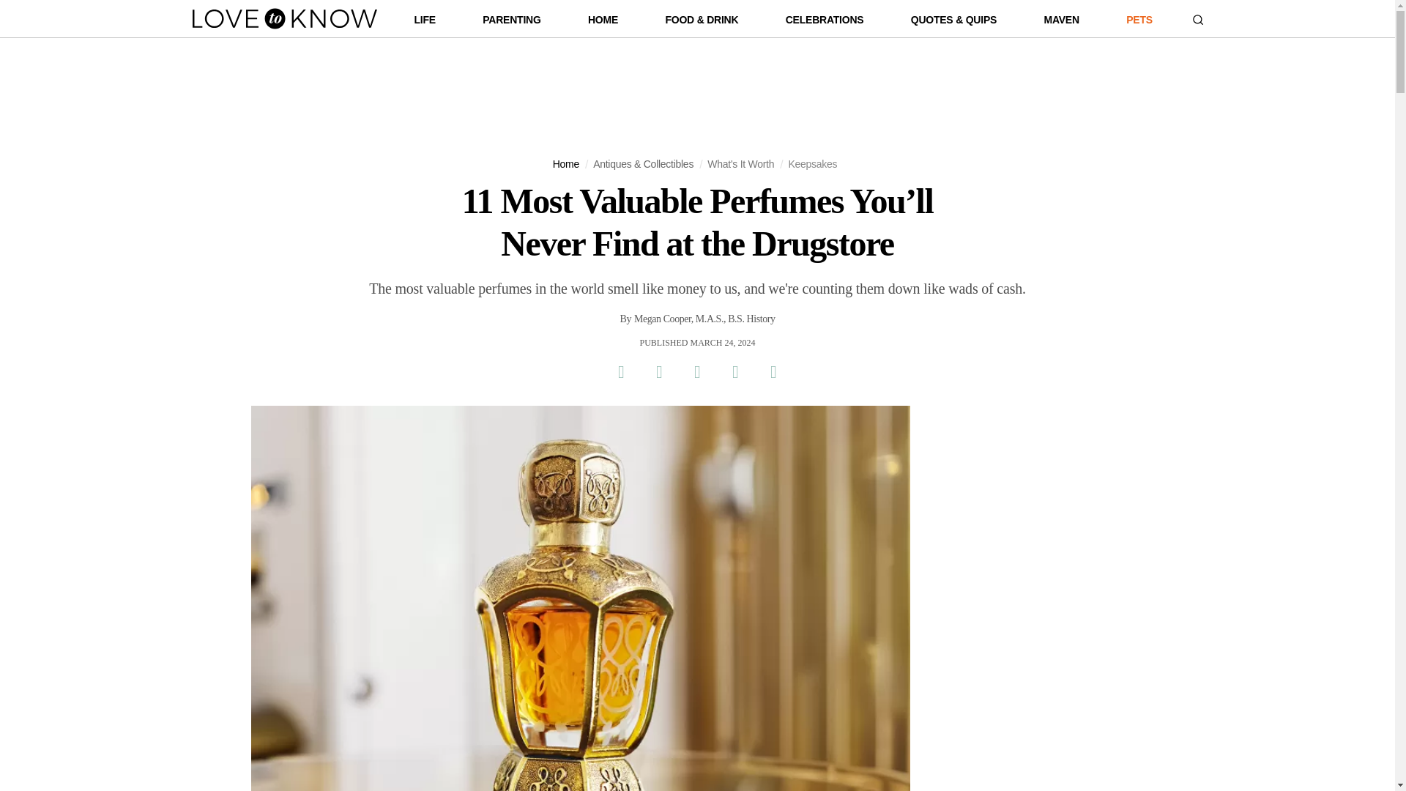 This screenshot has height=791, width=1406. What do you see at coordinates (696, 371) in the screenshot?
I see `Share on Pinterest` at bounding box center [696, 371].